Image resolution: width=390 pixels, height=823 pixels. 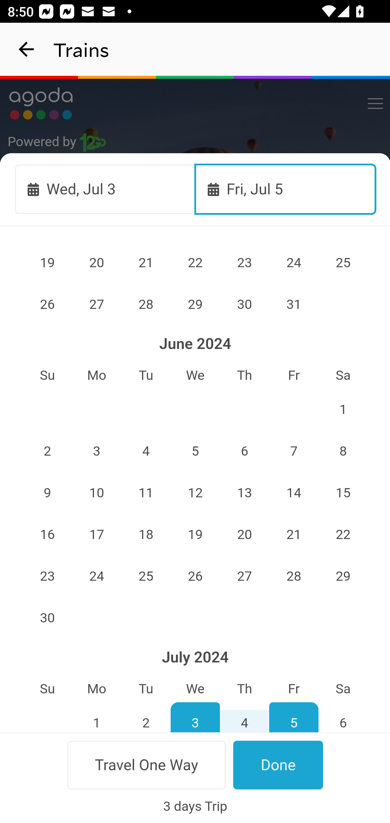 What do you see at coordinates (196, 451) in the screenshot?
I see `5` at bounding box center [196, 451].